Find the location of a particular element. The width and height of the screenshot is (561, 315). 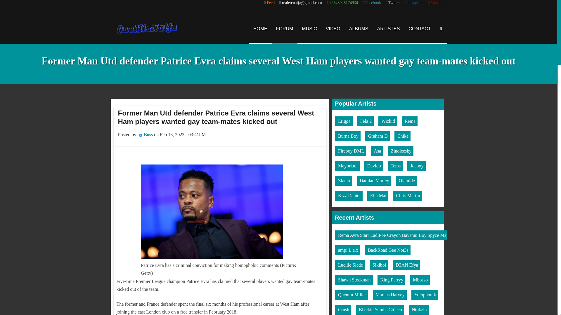

Twitter is located at coordinates (393, 3).